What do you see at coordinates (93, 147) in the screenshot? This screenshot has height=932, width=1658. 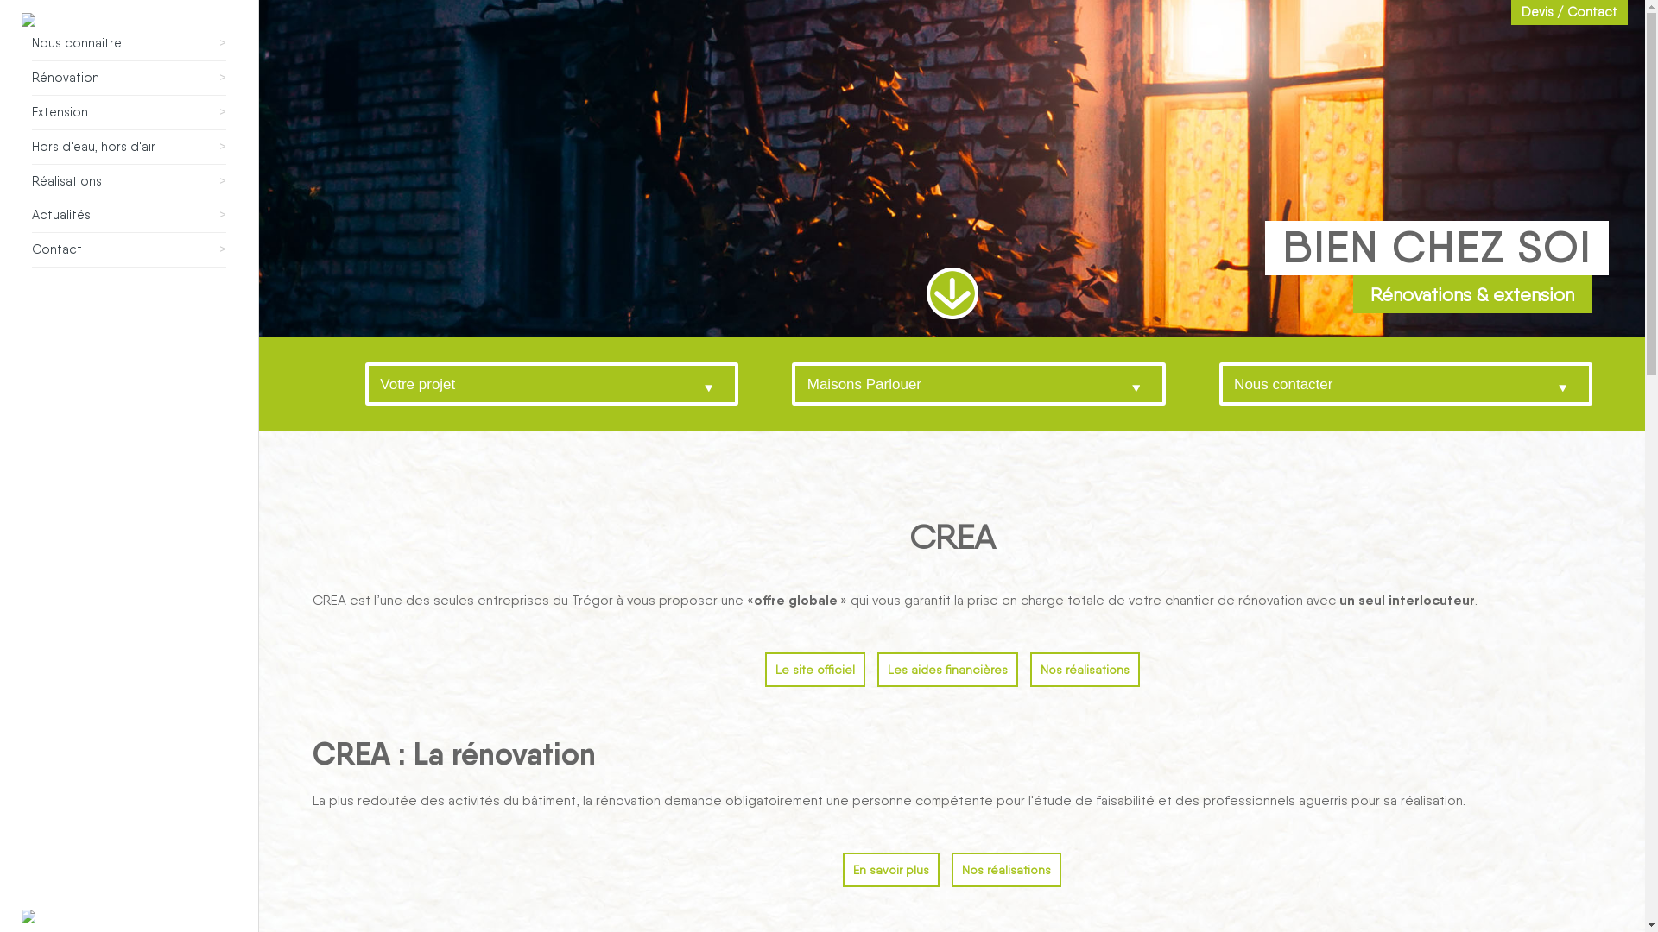 I see `Hors d'eau, hors d'air` at bounding box center [93, 147].